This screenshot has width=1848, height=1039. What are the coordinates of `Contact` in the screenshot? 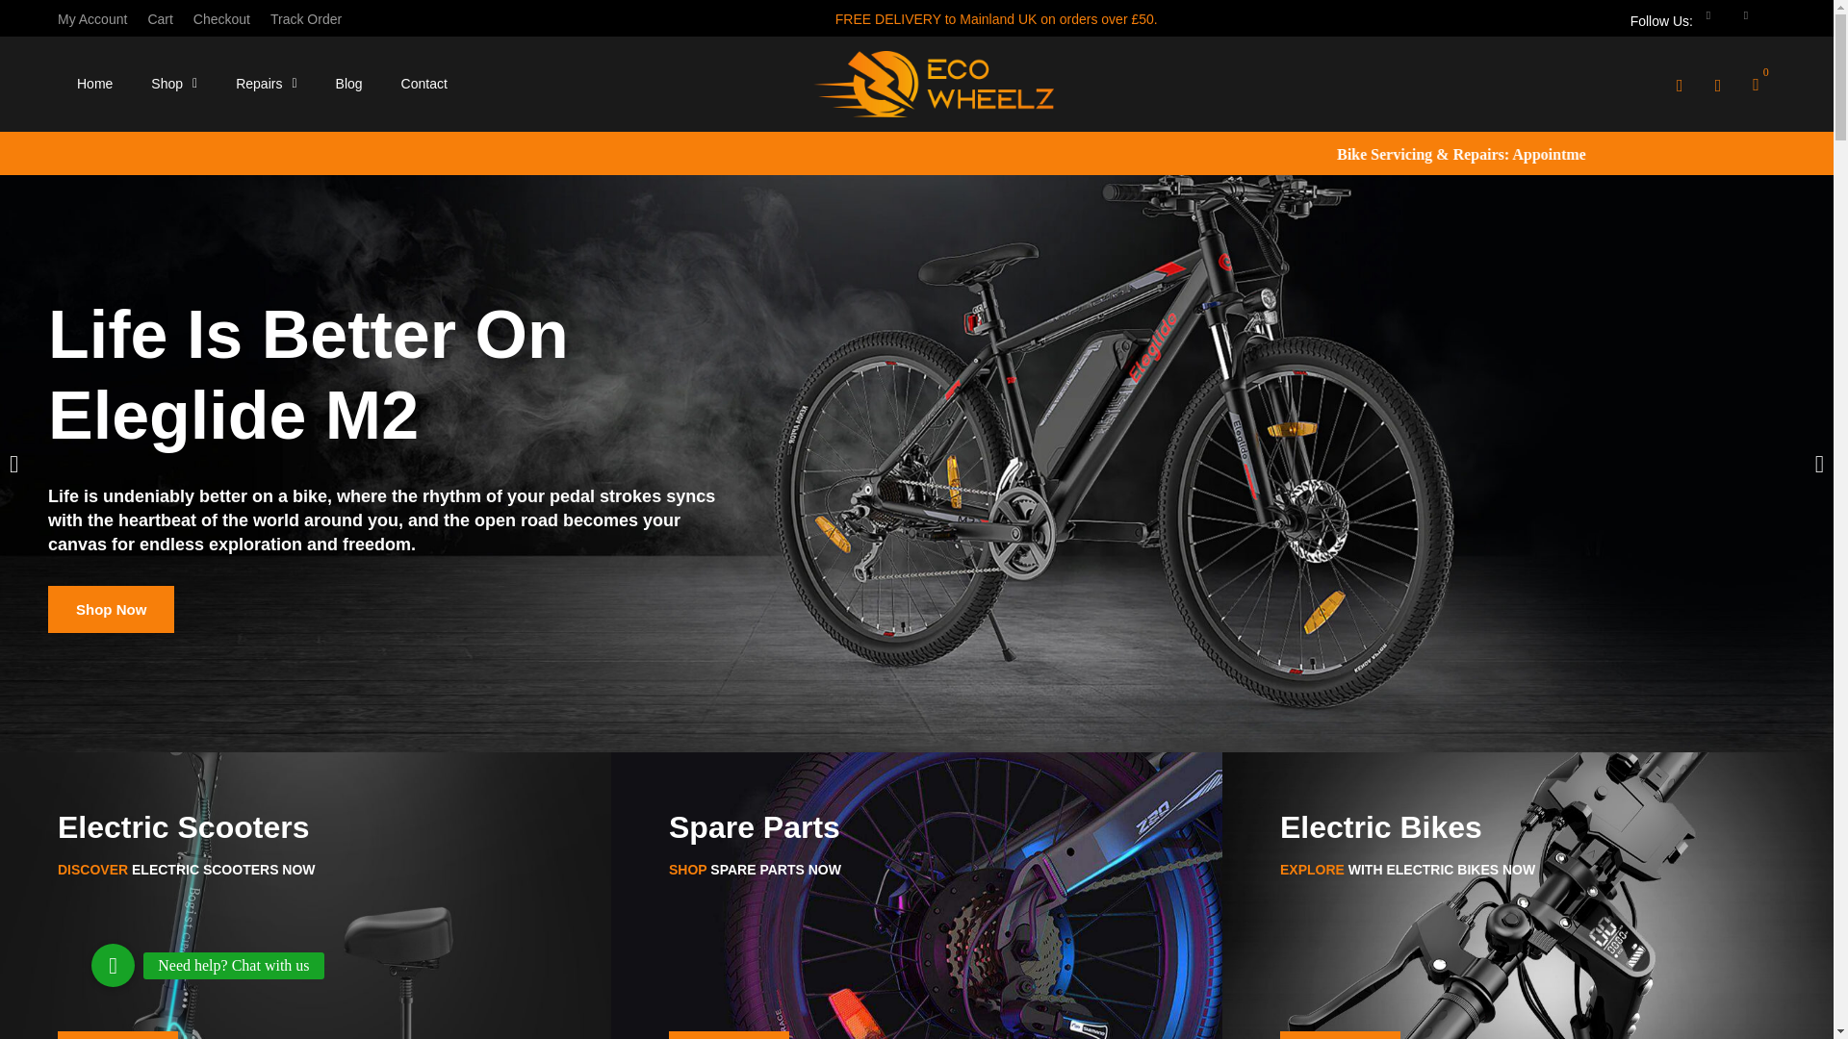 It's located at (424, 83).